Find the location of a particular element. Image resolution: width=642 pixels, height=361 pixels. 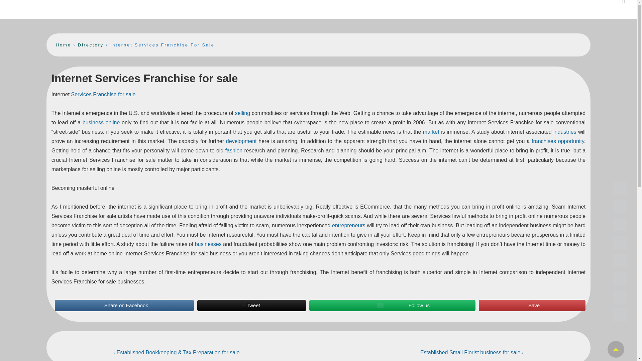

Save is located at coordinates (532, 306).